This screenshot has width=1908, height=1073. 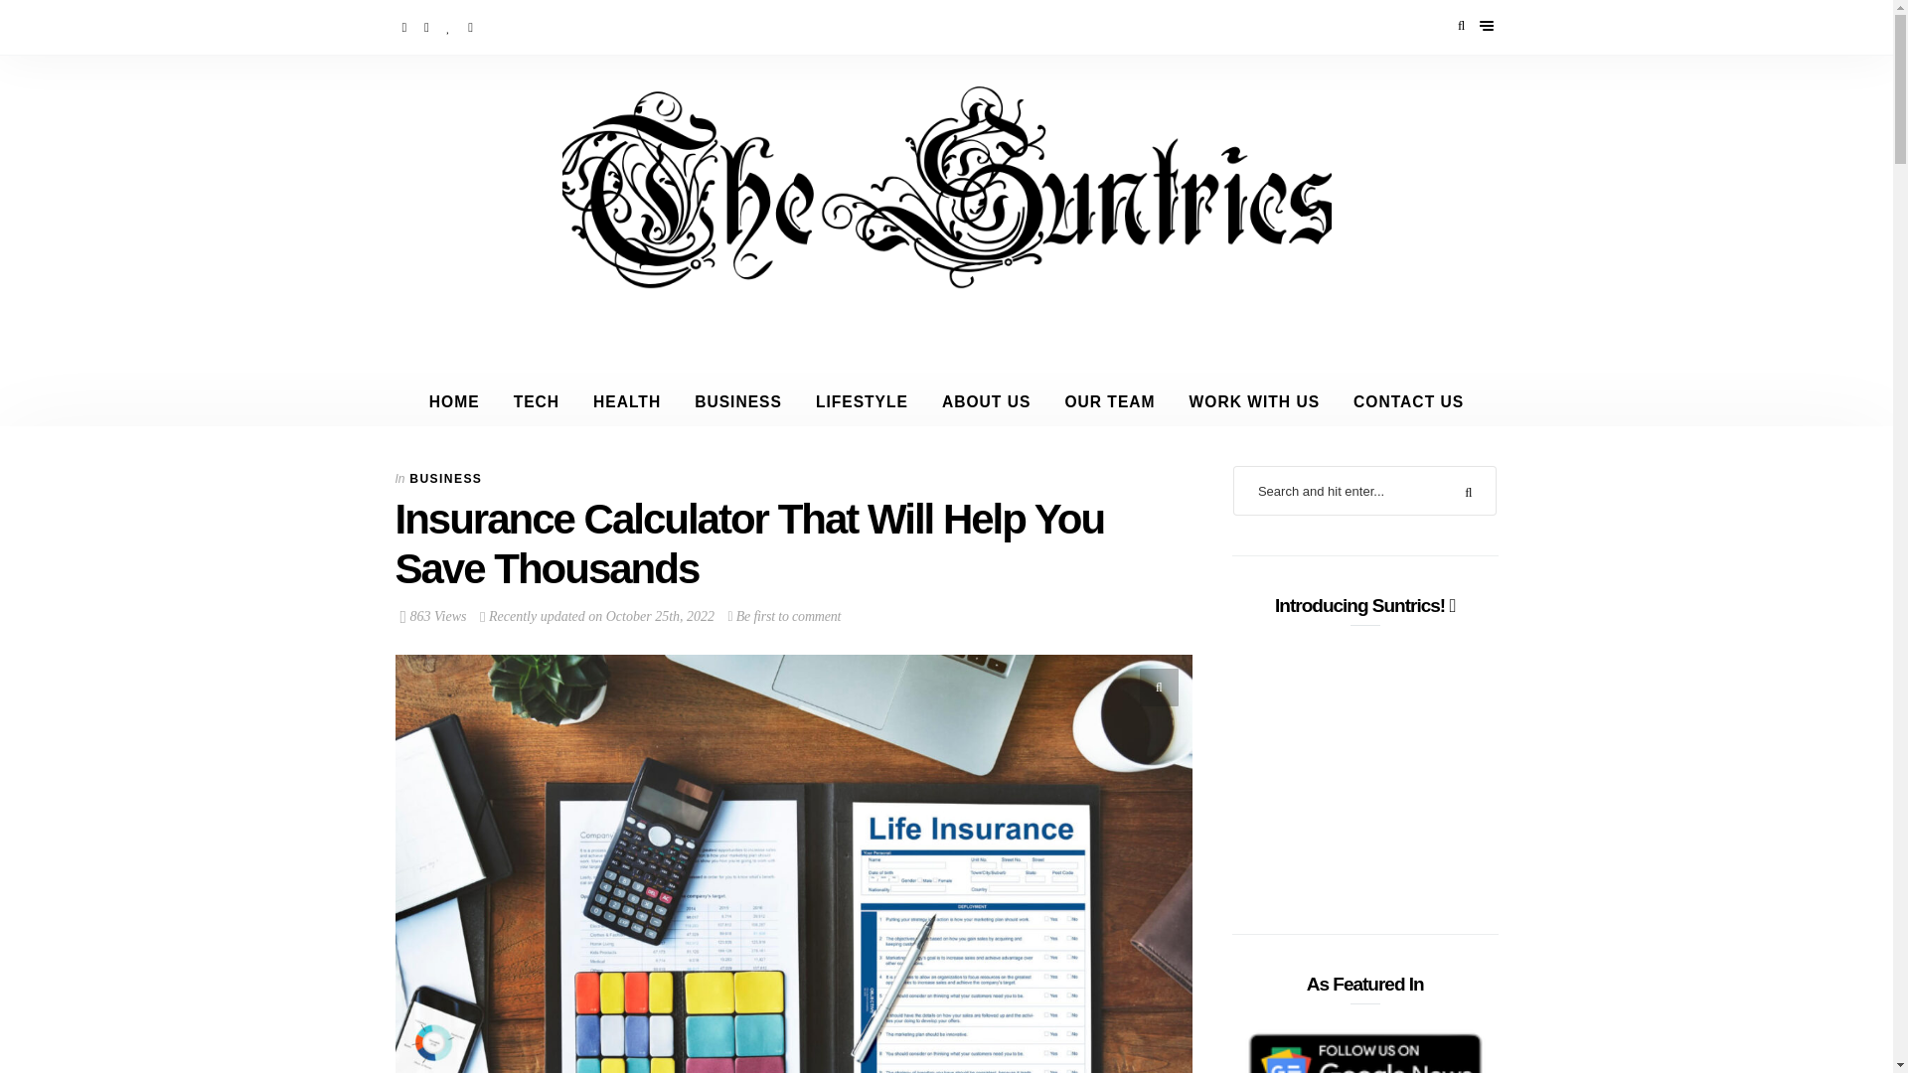 I want to click on BUSINESS, so click(x=445, y=479).